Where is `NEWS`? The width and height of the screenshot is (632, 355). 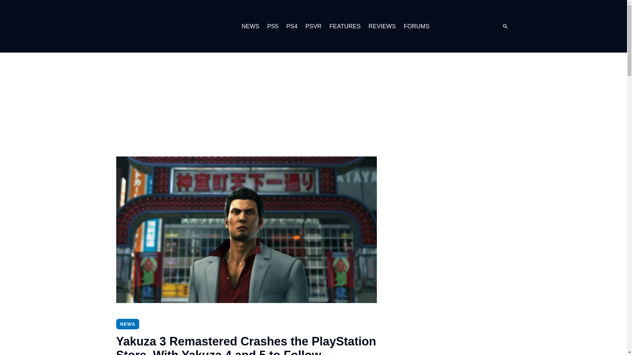
NEWS is located at coordinates (127, 324).